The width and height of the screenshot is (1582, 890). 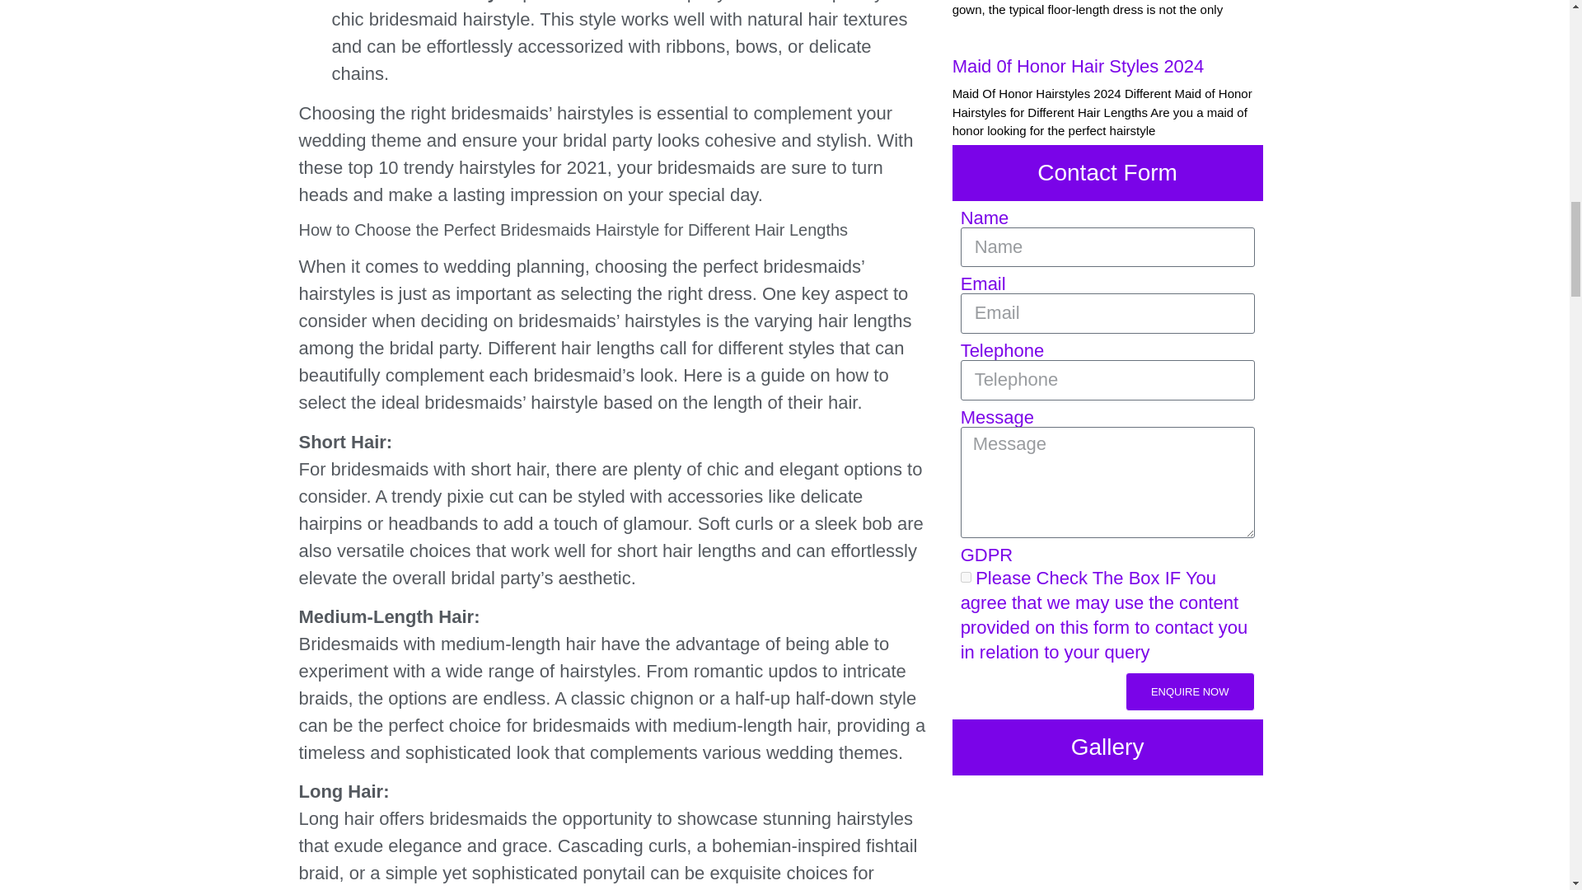 I want to click on on, so click(x=966, y=577).